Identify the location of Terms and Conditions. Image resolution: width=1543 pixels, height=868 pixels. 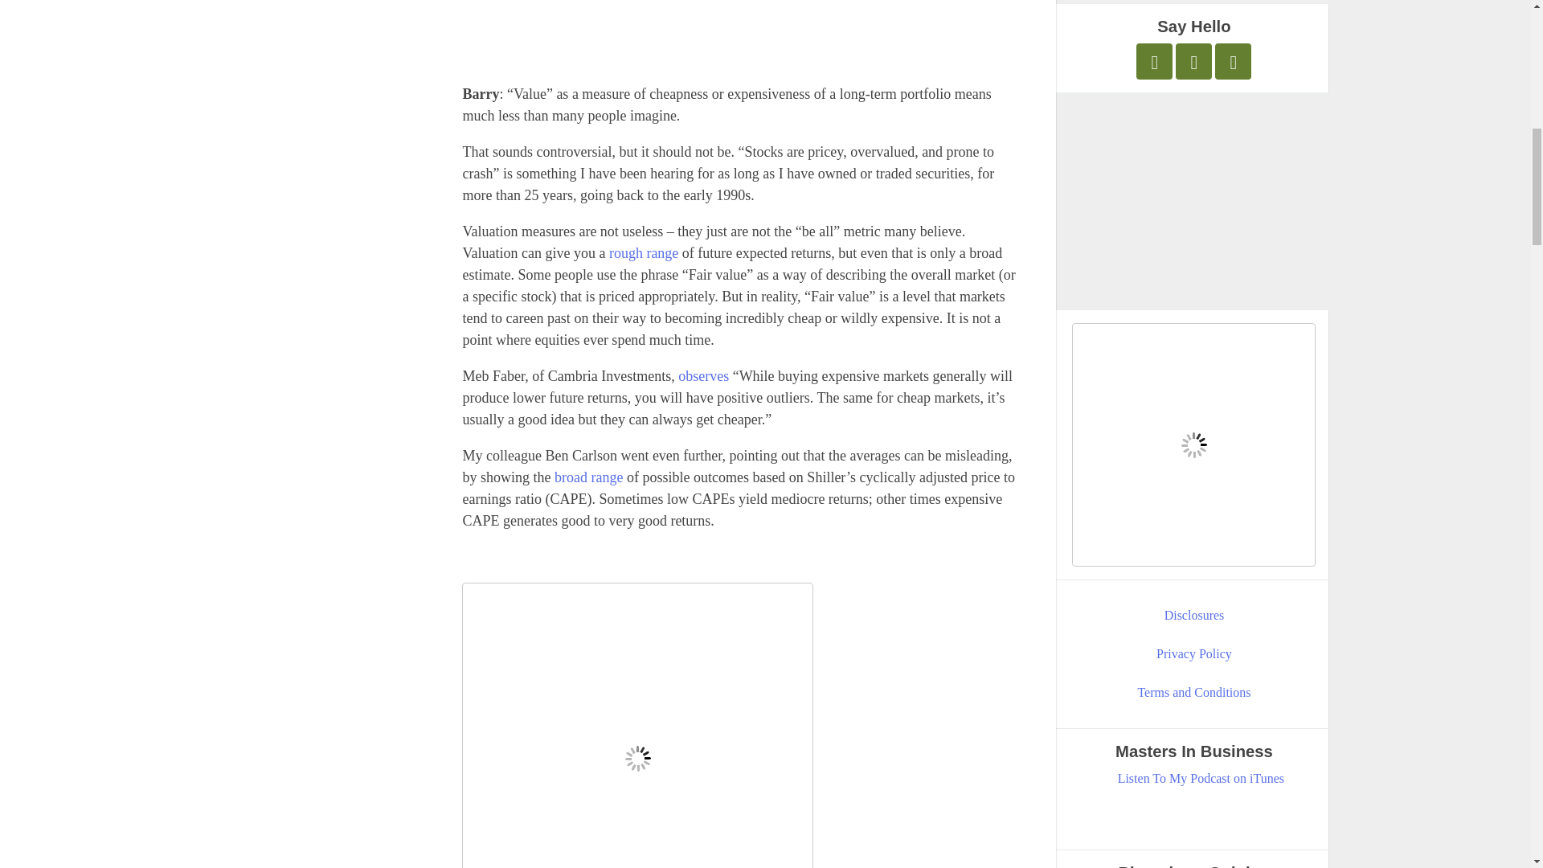
(1194, 692).